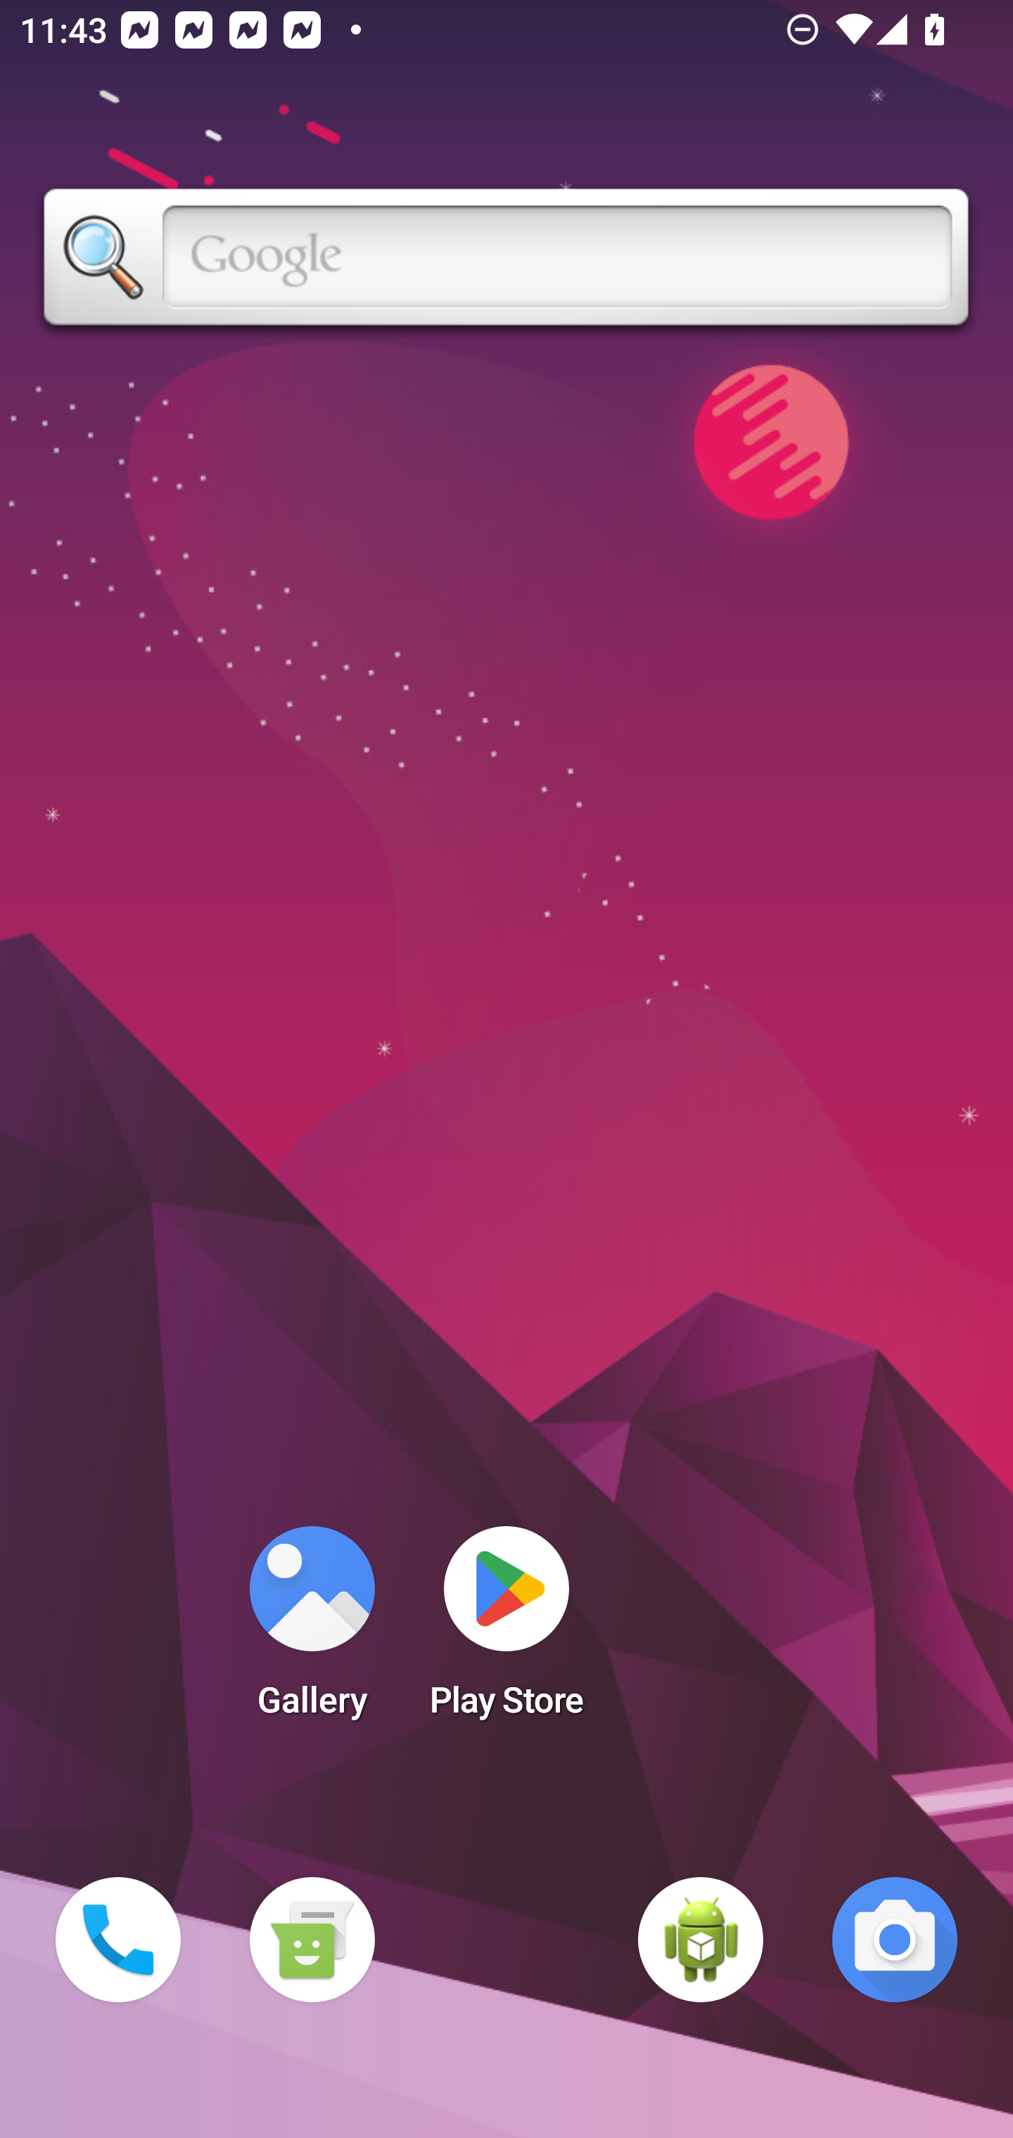 This screenshot has height=2138, width=1013. I want to click on Messaging, so click(312, 1940).